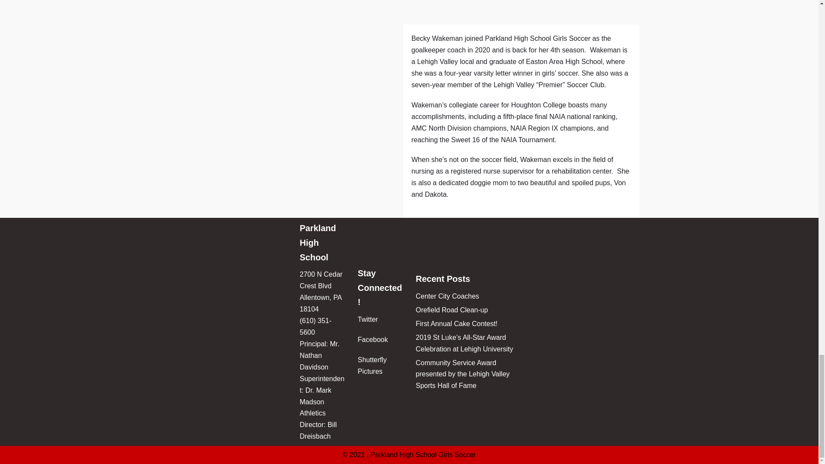 This screenshot has height=464, width=825. What do you see at coordinates (372, 365) in the screenshot?
I see `Shutterfly Pictures` at bounding box center [372, 365].